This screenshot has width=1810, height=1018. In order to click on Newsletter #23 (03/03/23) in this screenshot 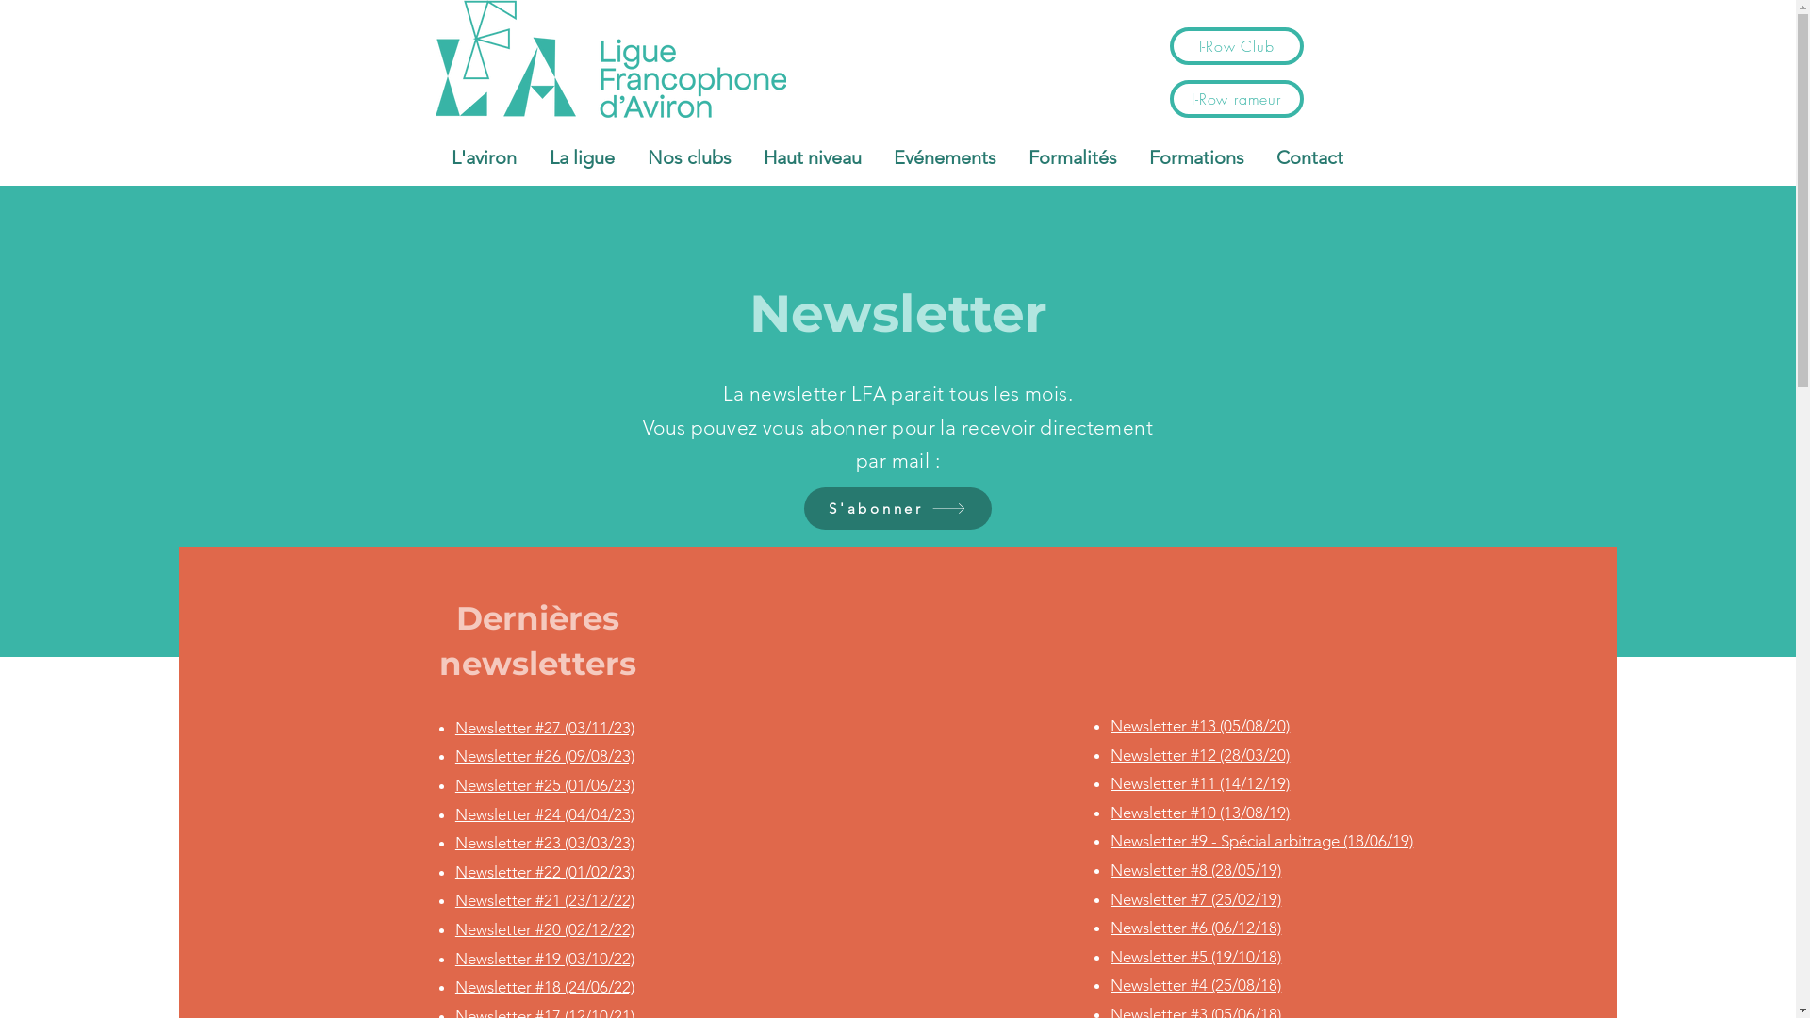, I will do `click(545, 843)`.